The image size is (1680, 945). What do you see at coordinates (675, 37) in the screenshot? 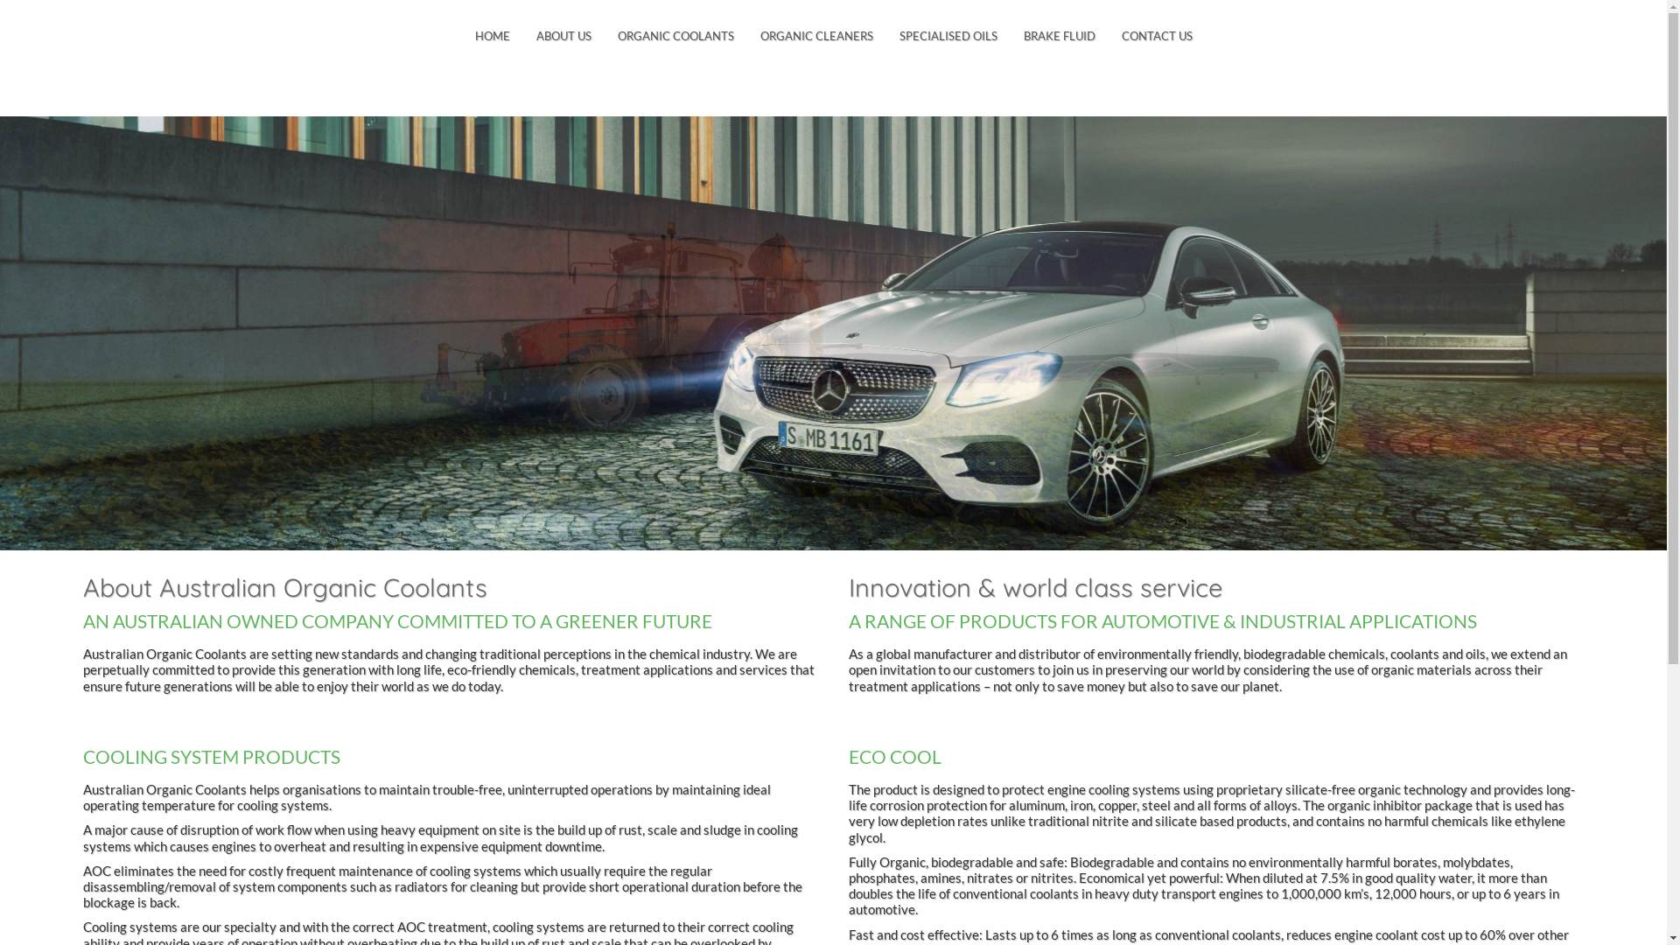
I see `ORGANIC COOLANTS` at bounding box center [675, 37].